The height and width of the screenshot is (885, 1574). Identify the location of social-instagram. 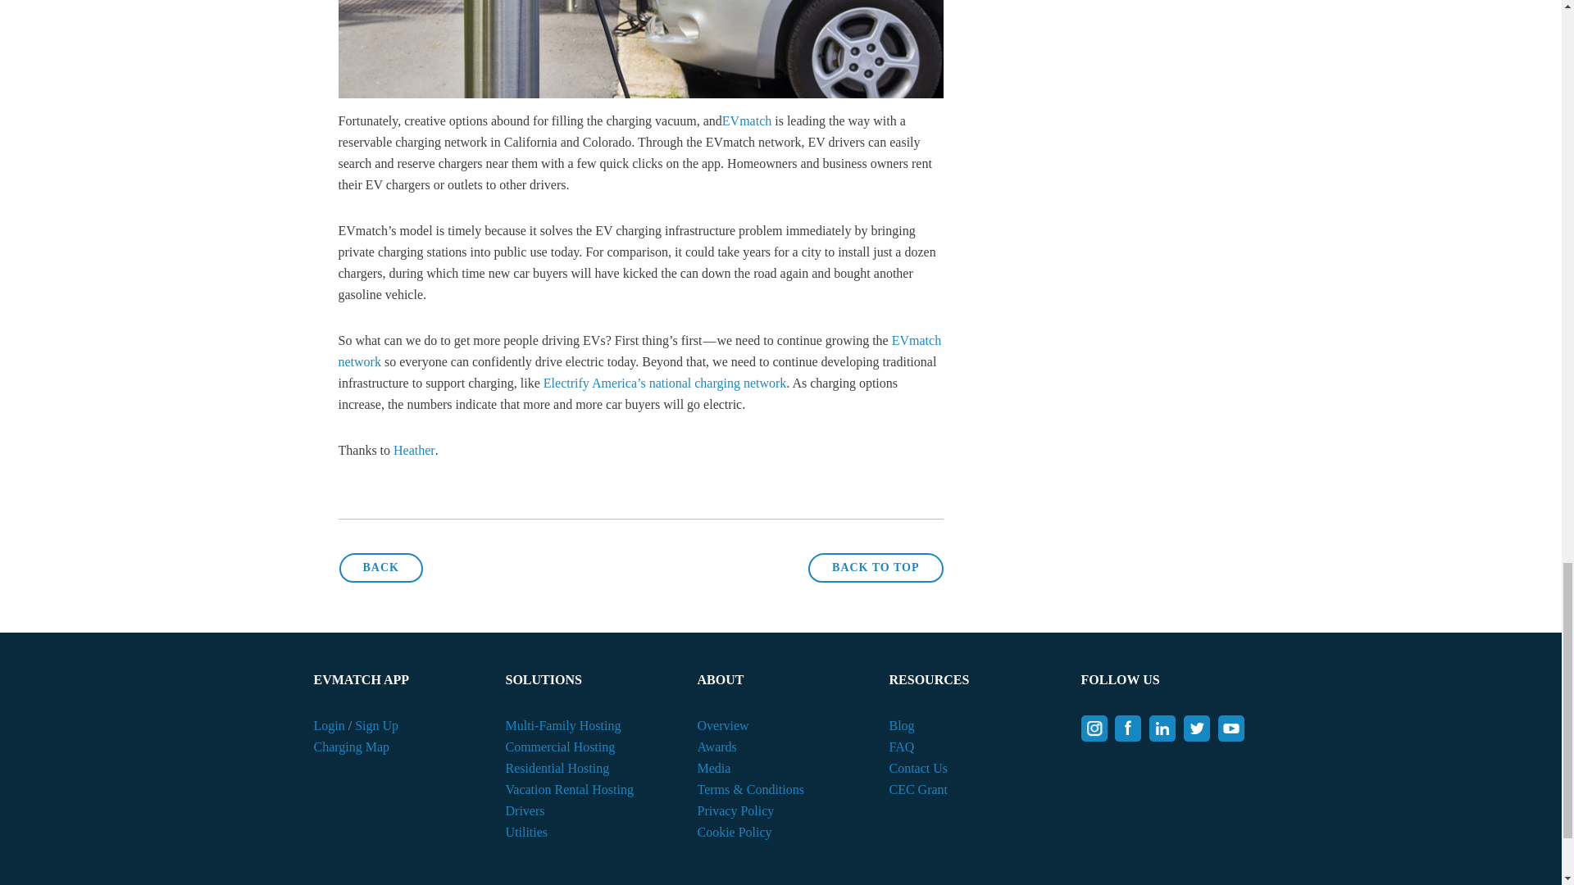
(1093, 728).